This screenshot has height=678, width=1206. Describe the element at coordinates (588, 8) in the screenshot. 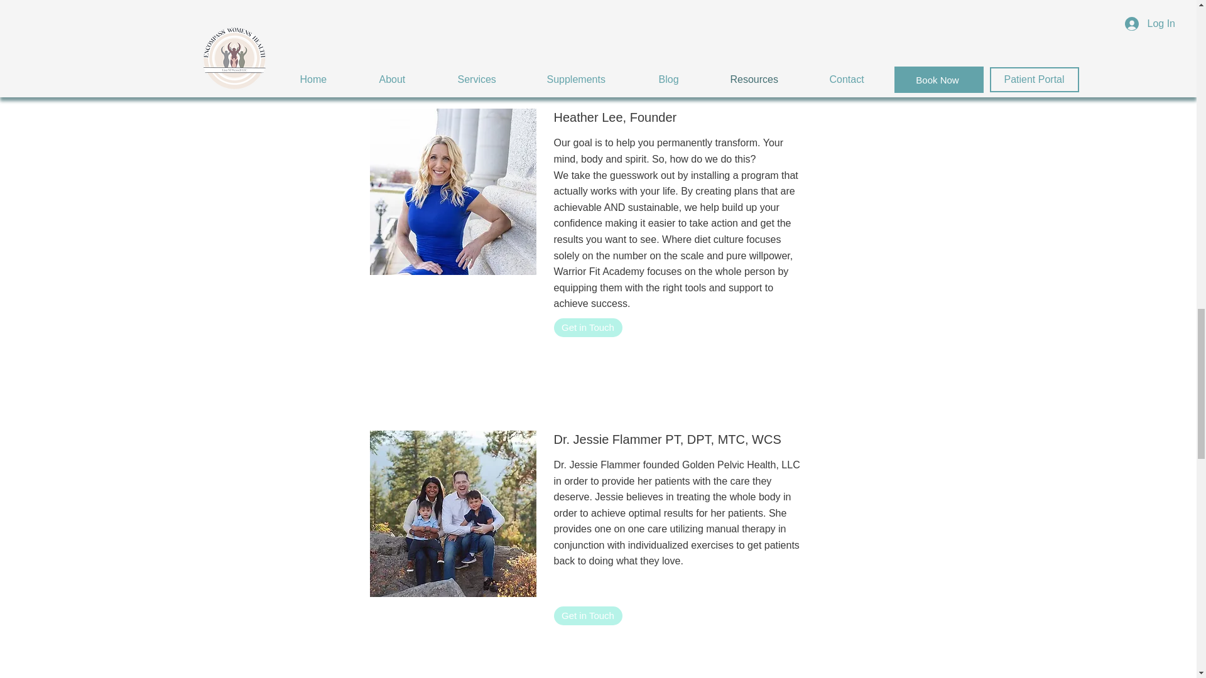

I see `Get in Touch` at that location.